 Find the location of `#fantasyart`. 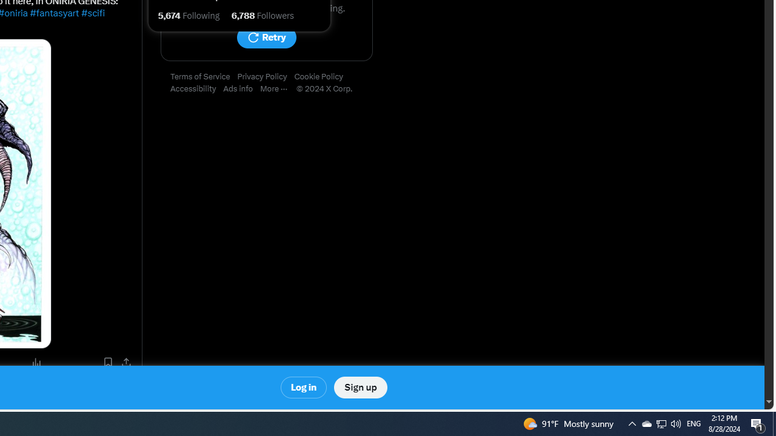

#fantasyart is located at coordinates (54, 13).